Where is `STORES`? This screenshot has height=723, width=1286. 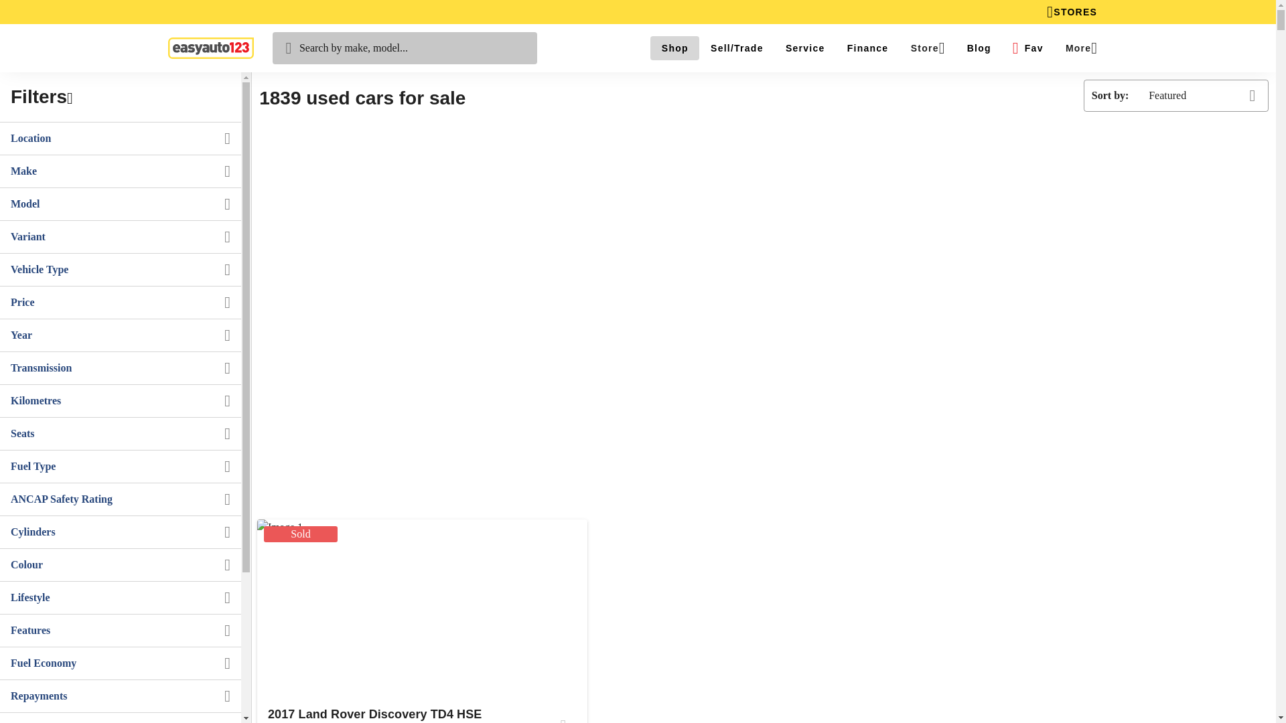
STORES is located at coordinates (1072, 12).